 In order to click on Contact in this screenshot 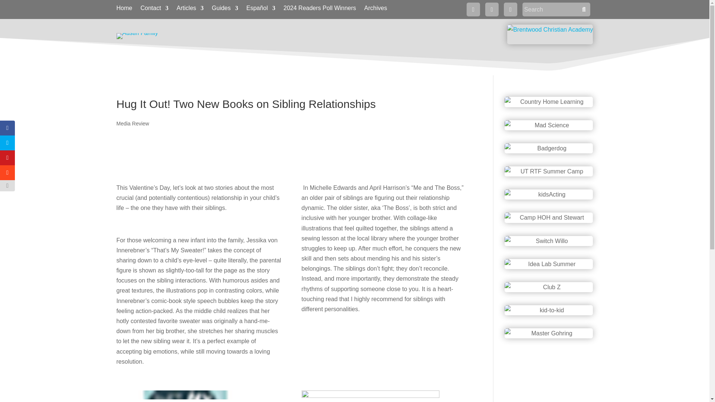, I will do `click(154, 10)`.